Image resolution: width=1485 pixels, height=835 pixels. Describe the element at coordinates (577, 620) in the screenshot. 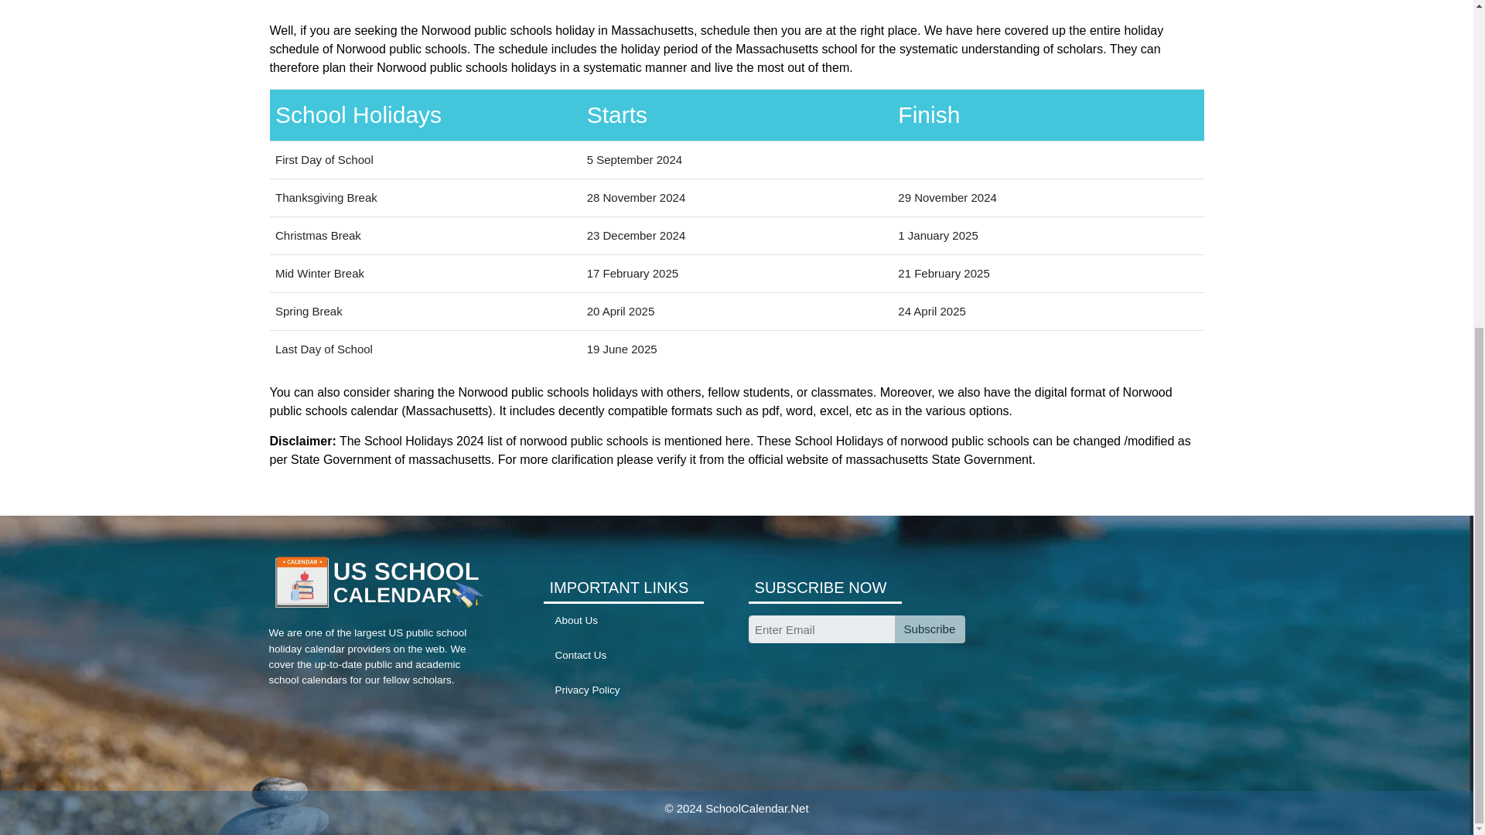

I see `About Us` at that location.